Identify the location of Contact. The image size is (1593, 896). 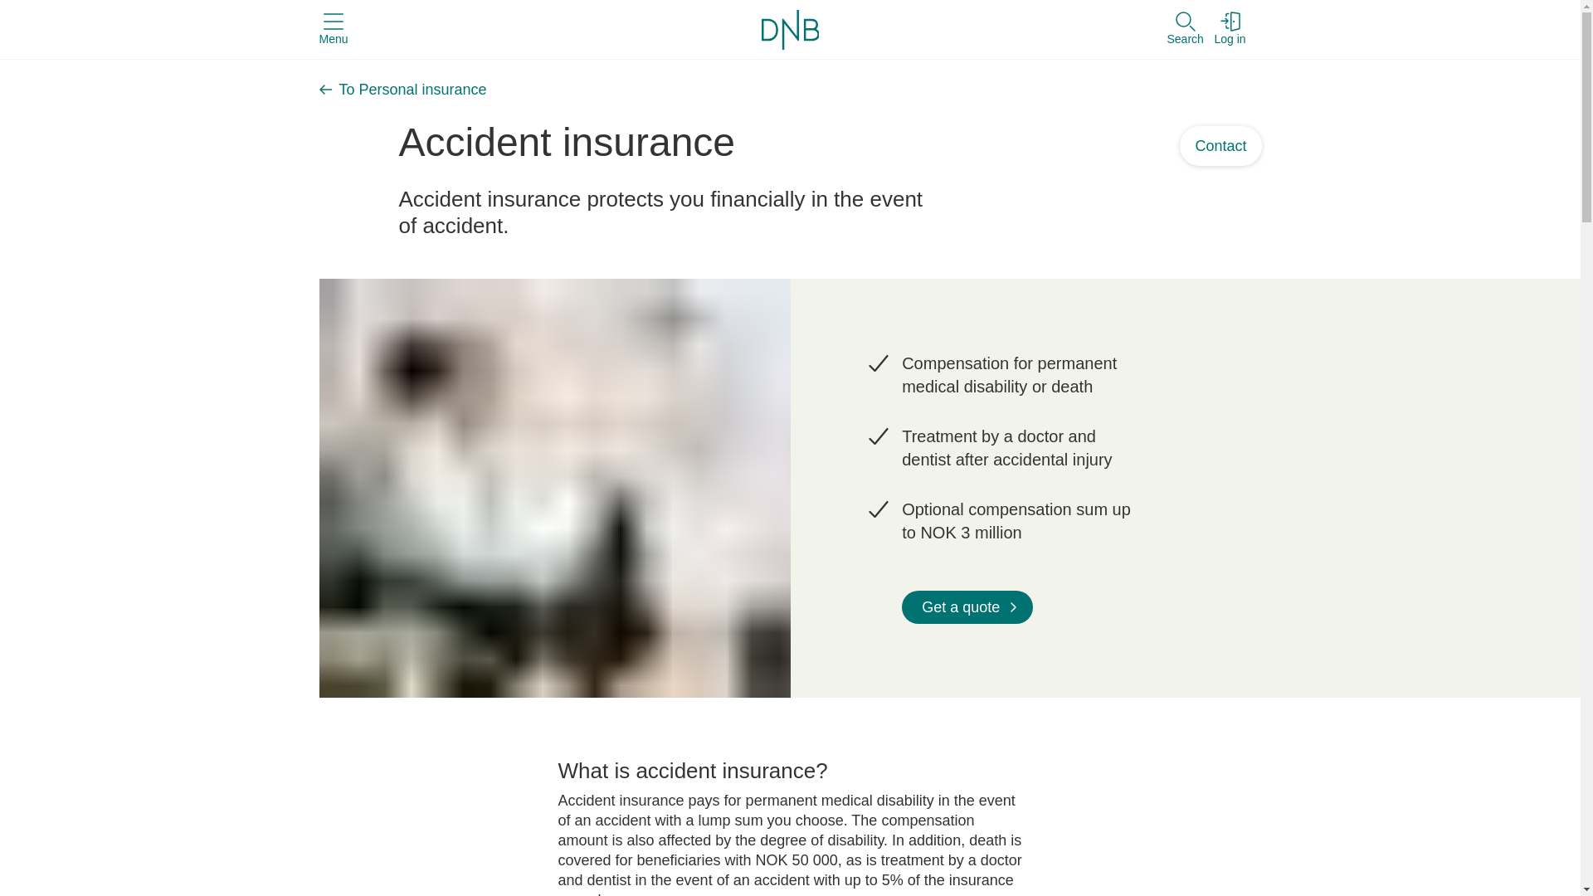
(1220, 146).